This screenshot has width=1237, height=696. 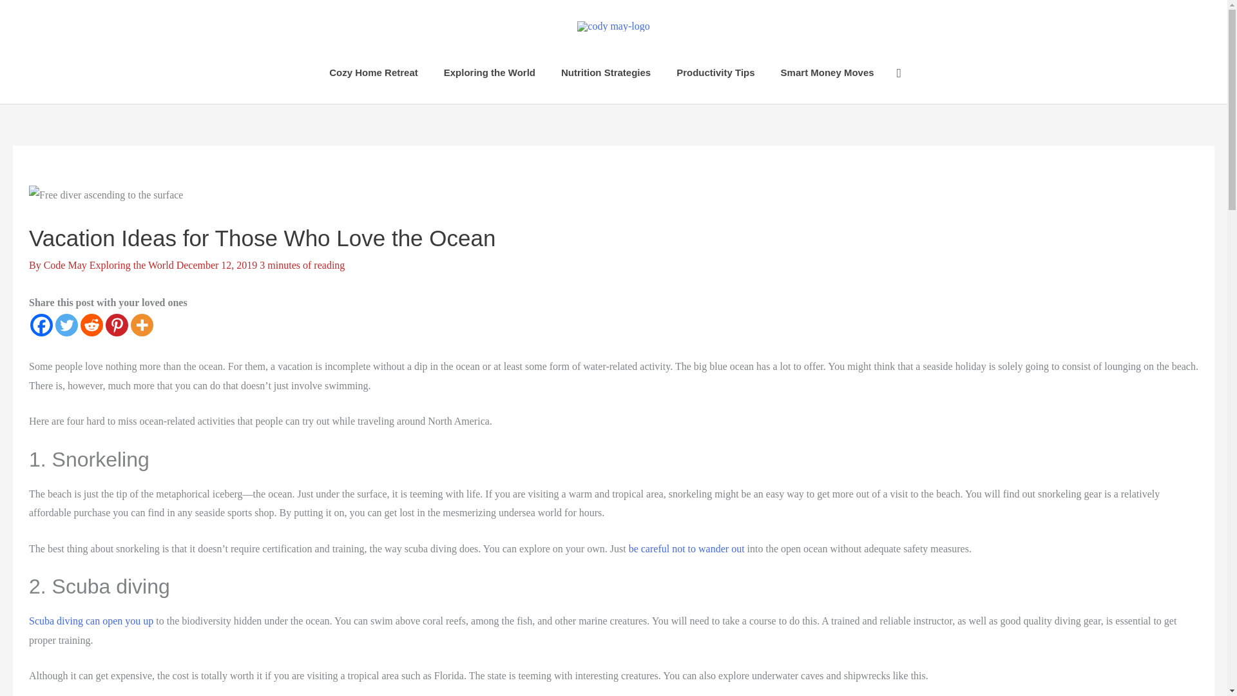 What do you see at coordinates (91, 621) in the screenshot?
I see `Scuba diving can open you up` at bounding box center [91, 621].